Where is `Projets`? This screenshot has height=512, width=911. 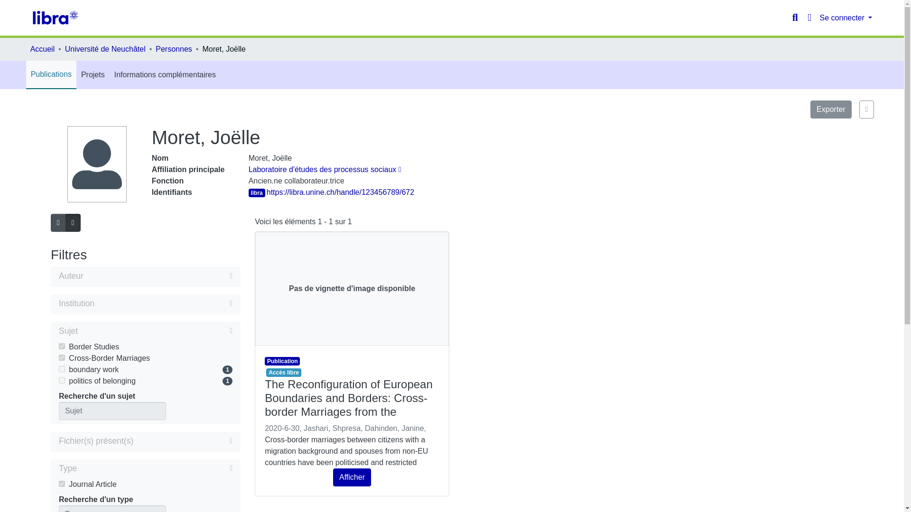
Projets is located at coordinates (93, 75).